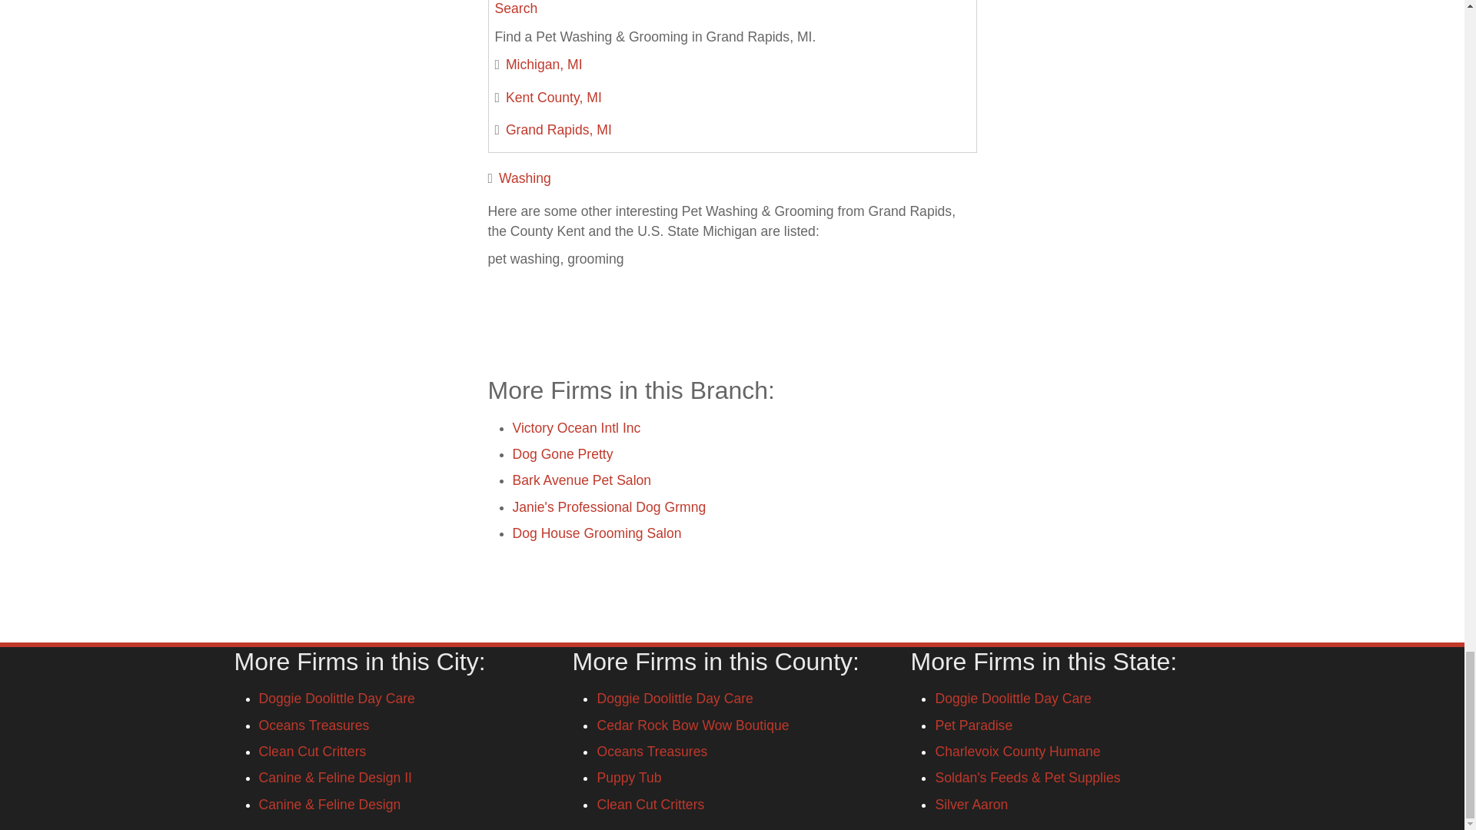 The image size is (1476, 830). What do you see at coordinates (553, 97) in the screenshot?
I see `Kent County, MI` at bounding box center [553, 97].